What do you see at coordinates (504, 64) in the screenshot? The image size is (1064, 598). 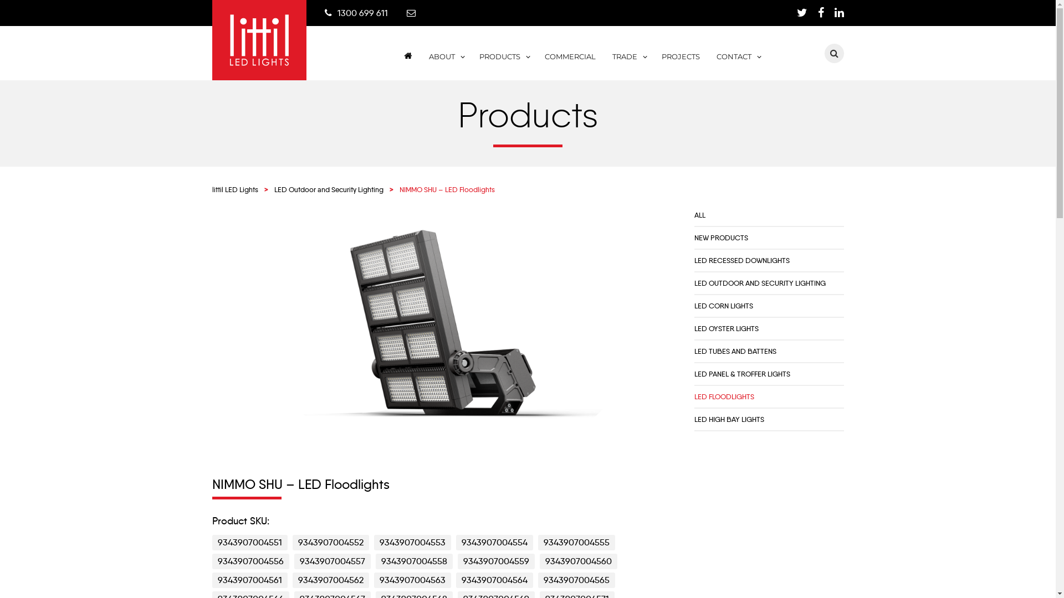 I see `PRODUCTS` at bounding box center [504, 64].